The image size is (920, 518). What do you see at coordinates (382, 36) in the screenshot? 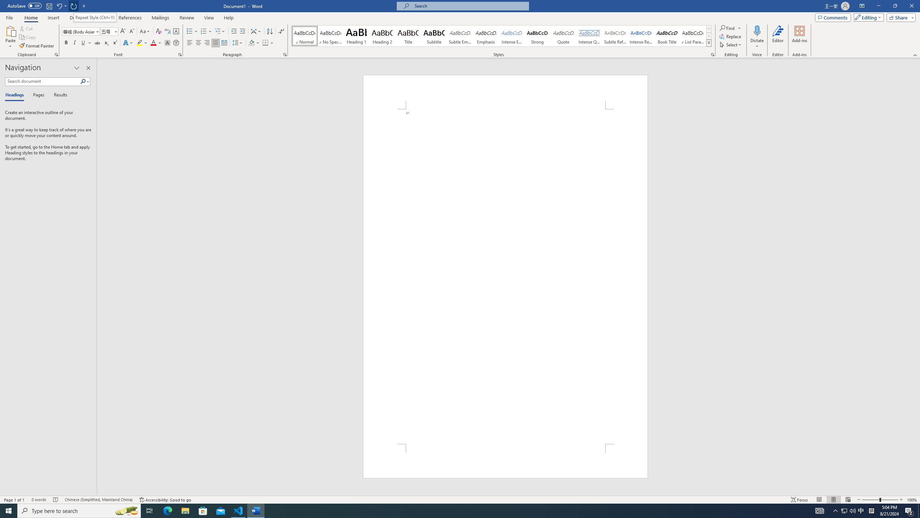
I see `Heading 2` at bounding box center [382, 36].